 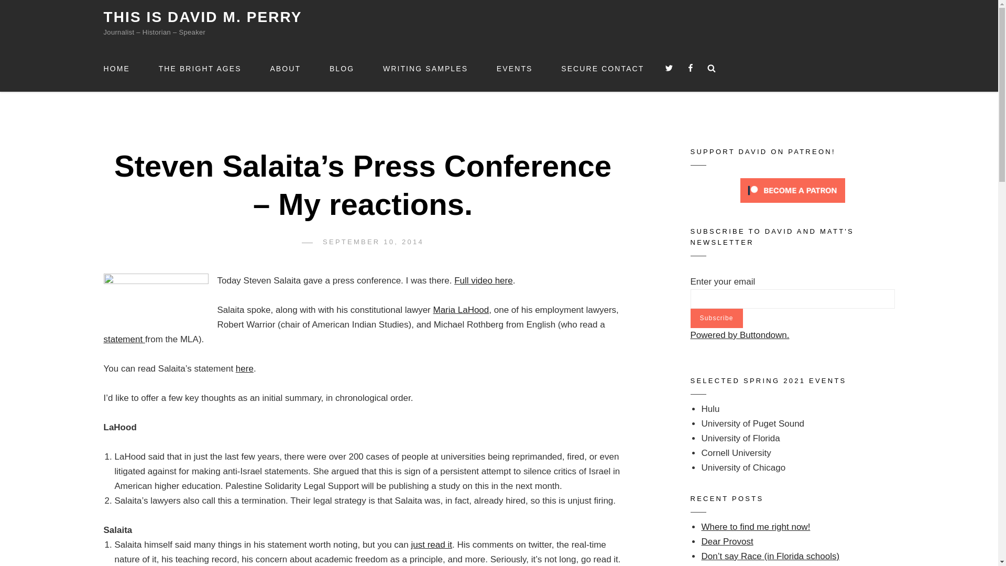 What do you see at coordinates (484, 280) in the screenshot?
I see `Full video here` at bounding box center [484, 280].